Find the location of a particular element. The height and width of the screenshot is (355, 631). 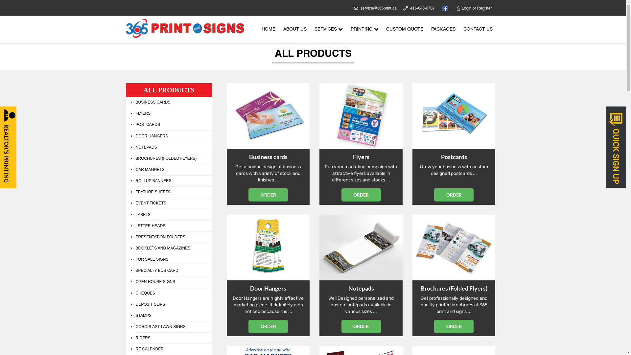

ORDER is located at coordinates (268, 326).